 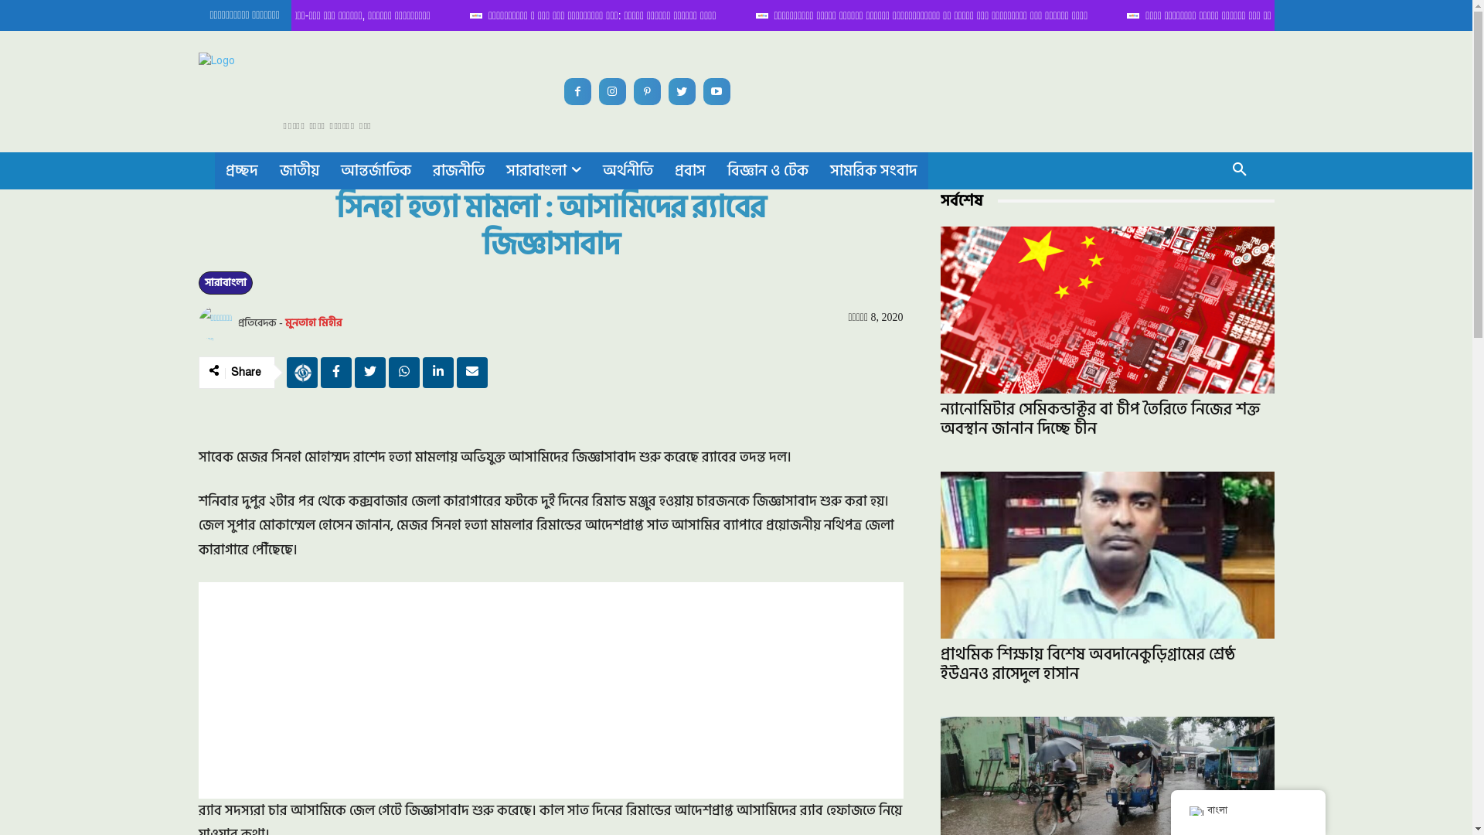 I want to click on Advertisement, so click(x=550, y=690).